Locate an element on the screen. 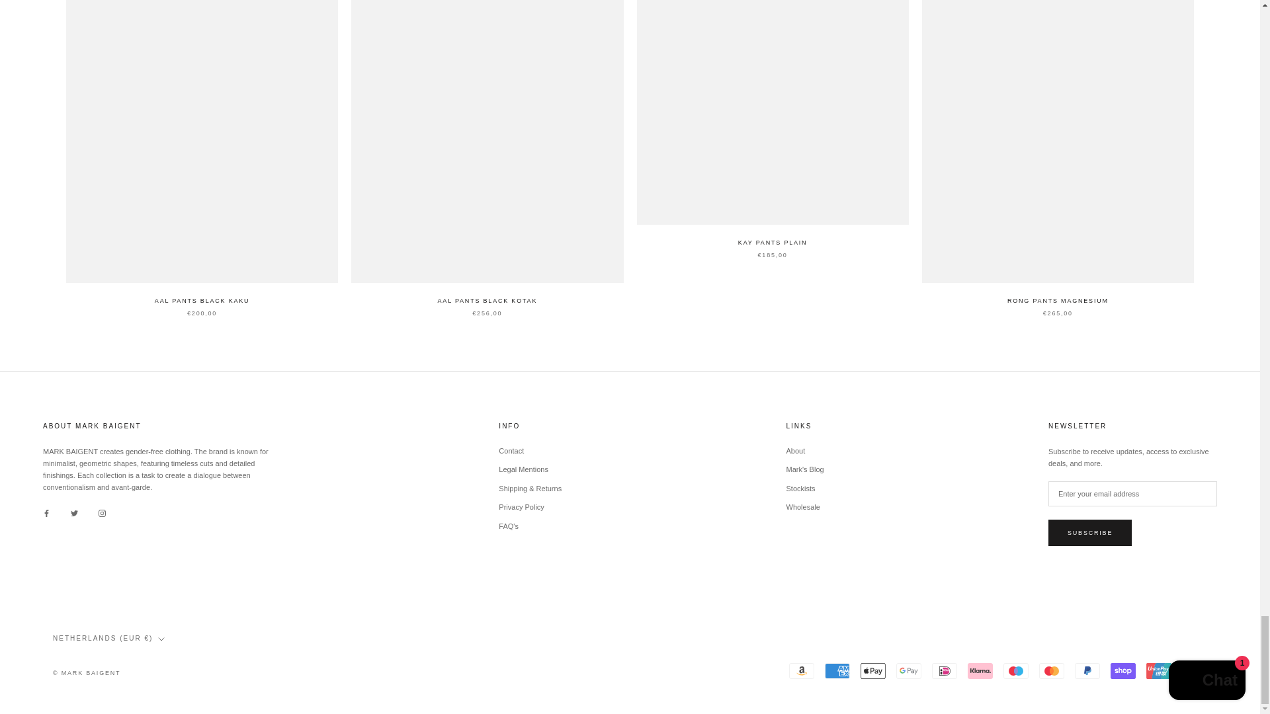 The height and width of the screenshot is (714, 1270). Visa is located at coordinates (1195, 671).